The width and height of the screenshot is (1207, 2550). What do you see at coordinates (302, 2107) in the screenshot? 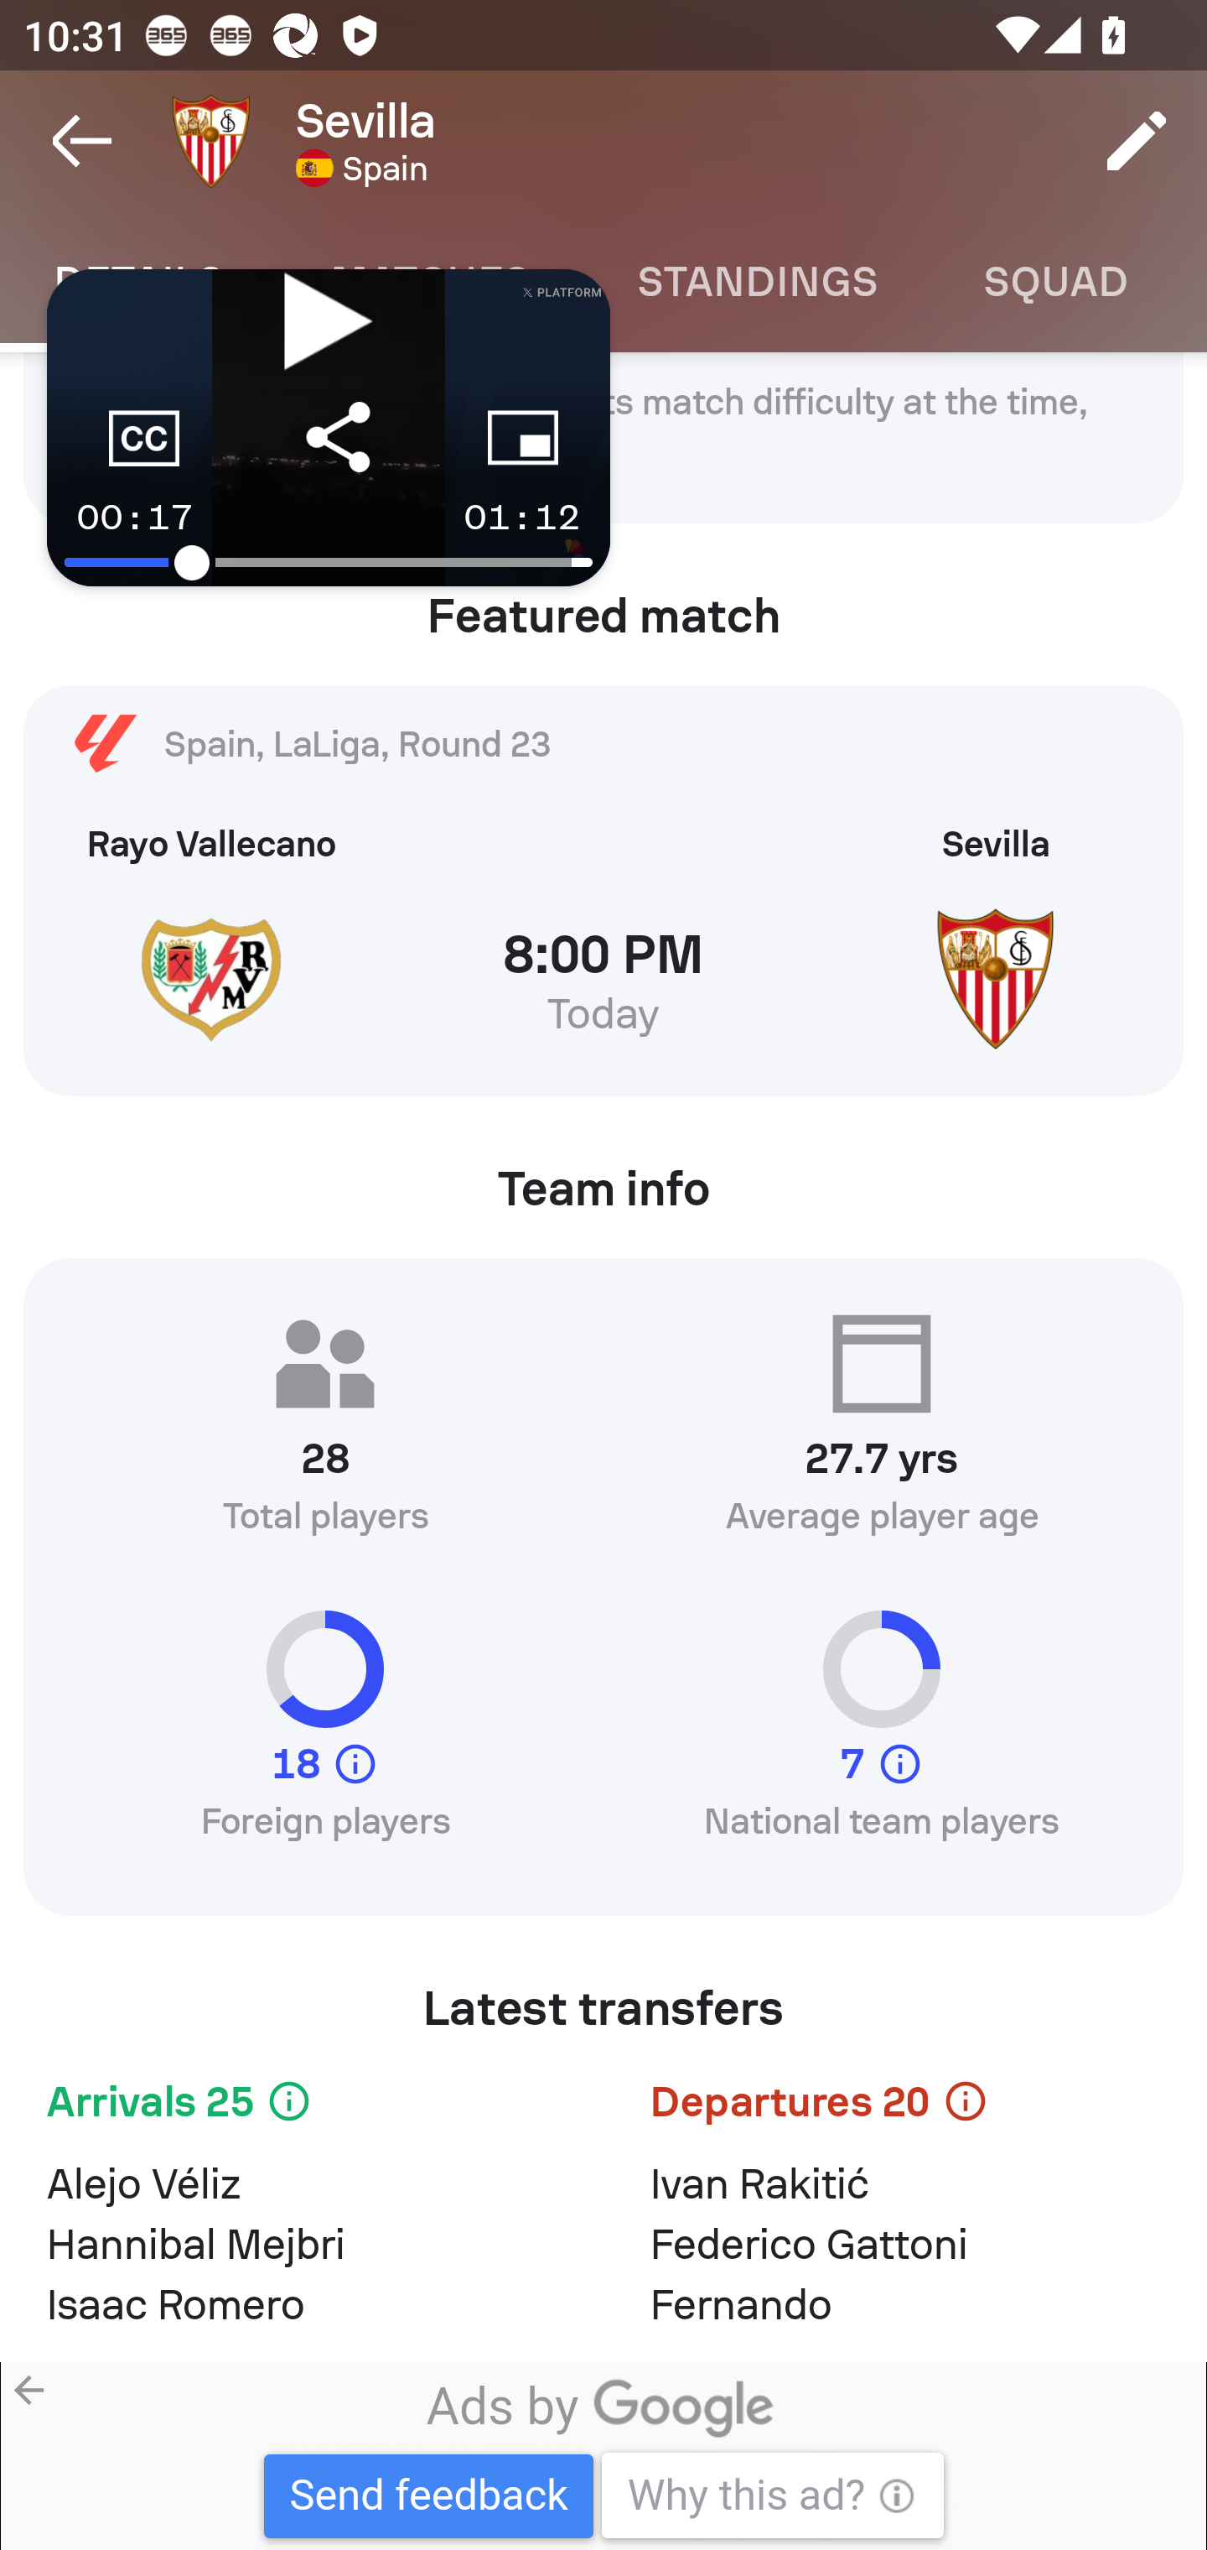
I see `Arrivals 25` at bounding box center [302, 2107].